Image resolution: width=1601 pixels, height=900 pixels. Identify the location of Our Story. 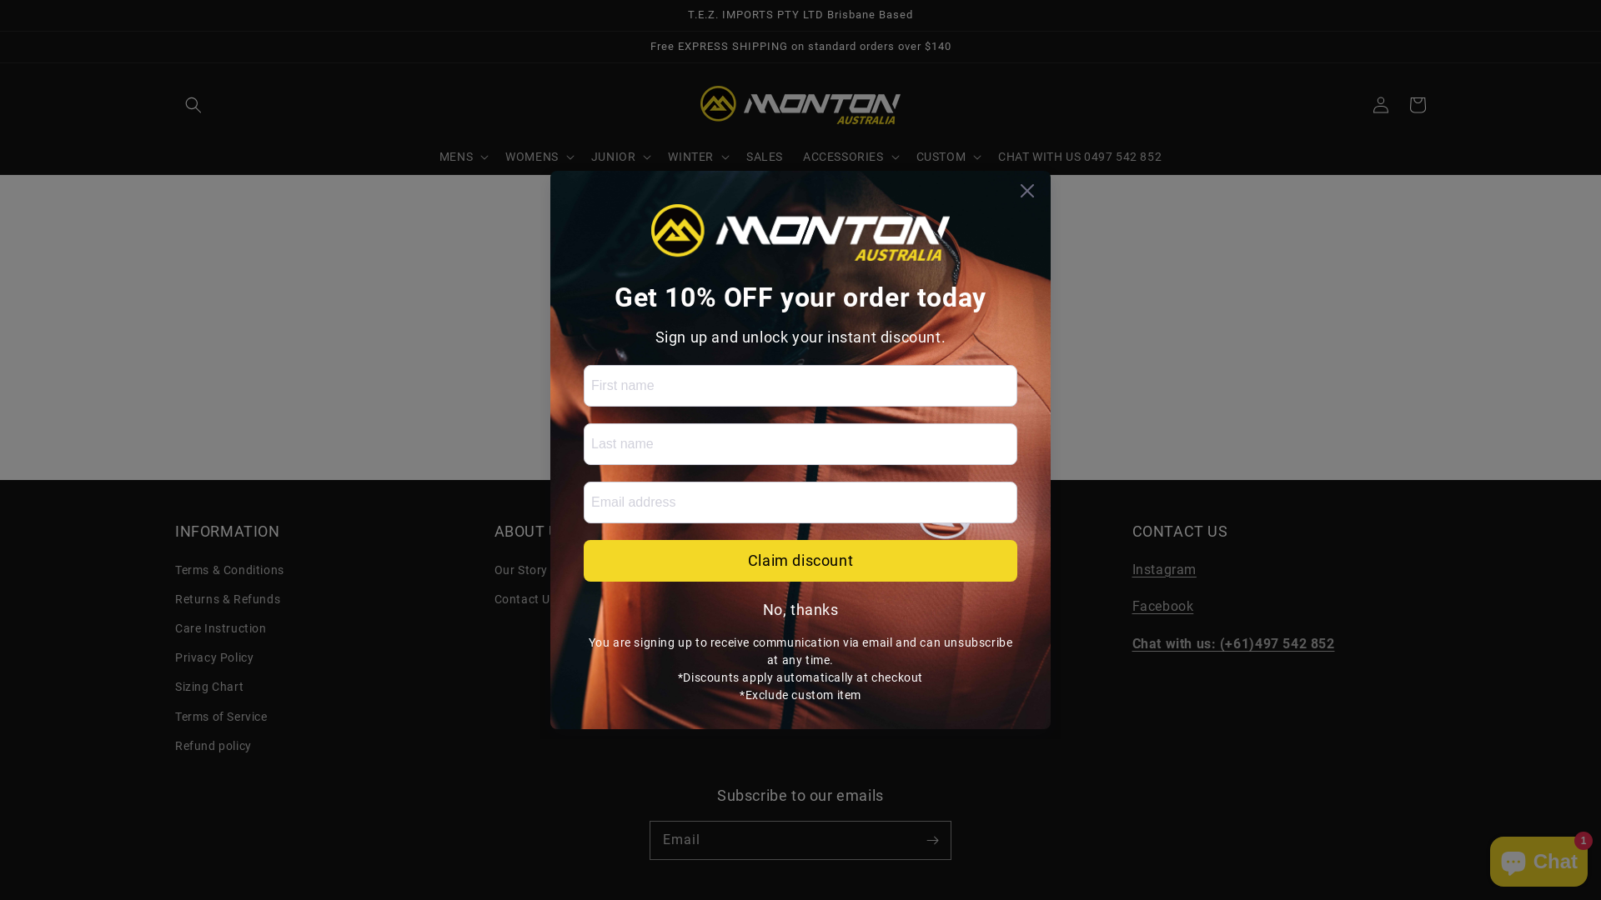
(520, 572).